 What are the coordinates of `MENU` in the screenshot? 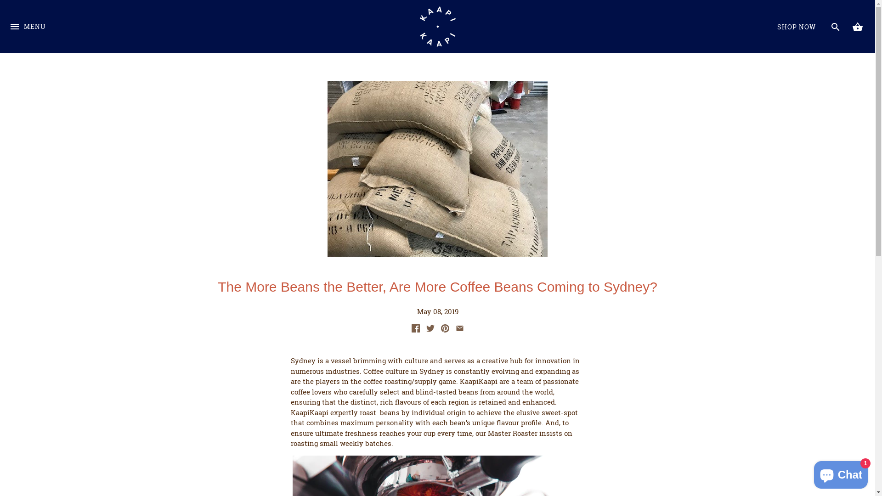 It's located at (28, 37).